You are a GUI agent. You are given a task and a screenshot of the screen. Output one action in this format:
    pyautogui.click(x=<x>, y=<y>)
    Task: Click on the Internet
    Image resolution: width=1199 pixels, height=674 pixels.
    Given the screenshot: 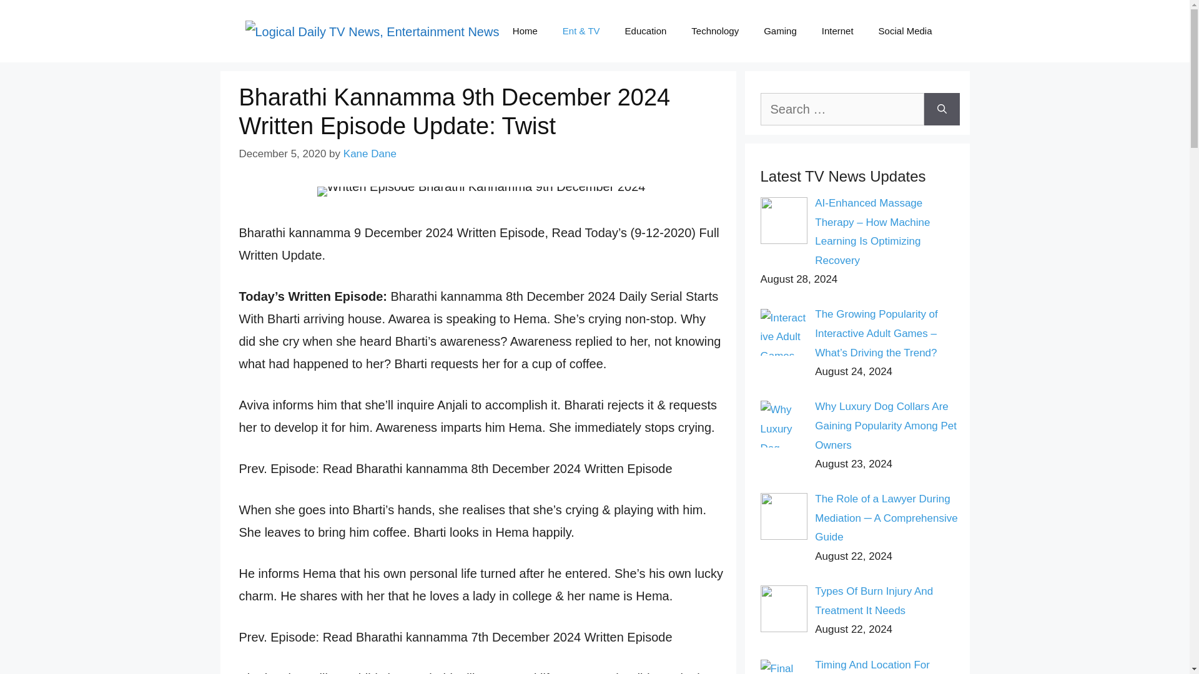 What is the action you would take?
    pyautogui.click(x=837, y=31)
    